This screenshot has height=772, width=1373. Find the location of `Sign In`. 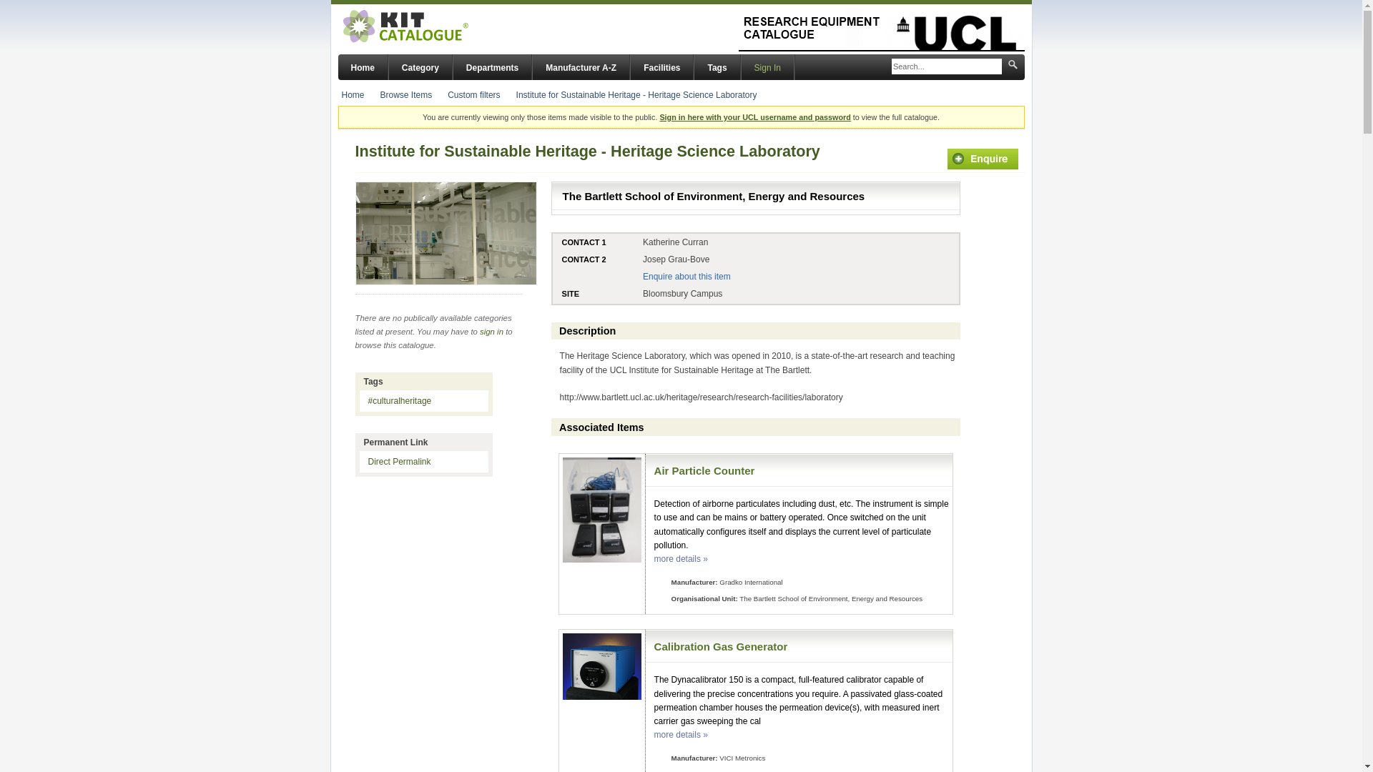

Sign In is located at coordinates (767, 67).